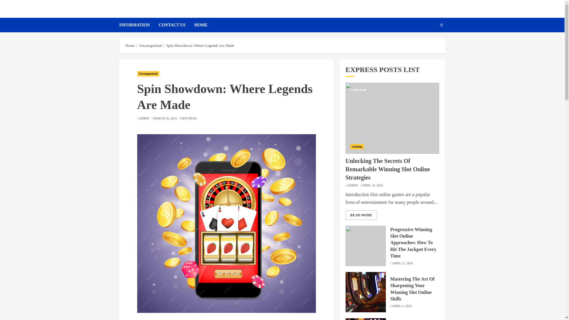  What do you see at coordinates (144, 119) in the screenshot?
I see `ADMIN` at bounding box center [144, 119].